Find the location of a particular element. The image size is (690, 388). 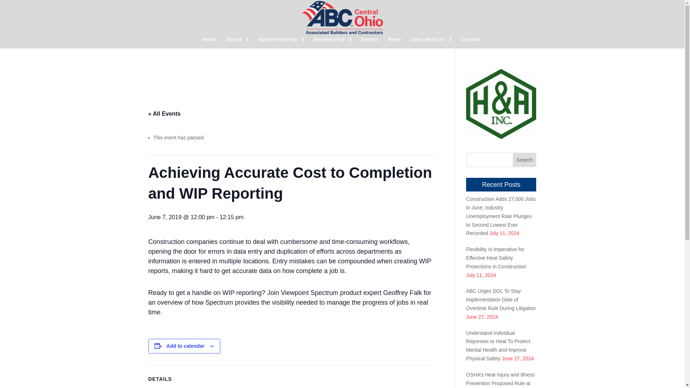

Events is located at coordinates (370, 42).